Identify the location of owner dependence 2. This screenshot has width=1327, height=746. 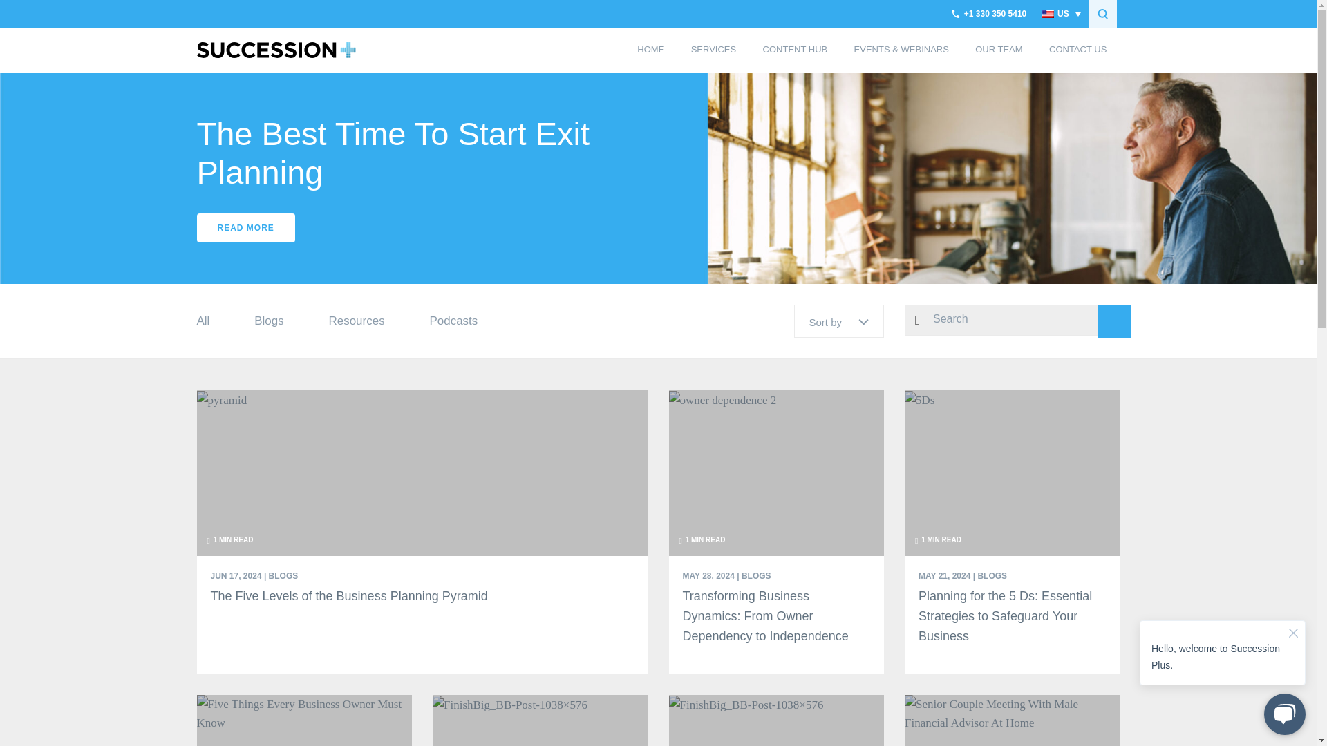
(722, 399).